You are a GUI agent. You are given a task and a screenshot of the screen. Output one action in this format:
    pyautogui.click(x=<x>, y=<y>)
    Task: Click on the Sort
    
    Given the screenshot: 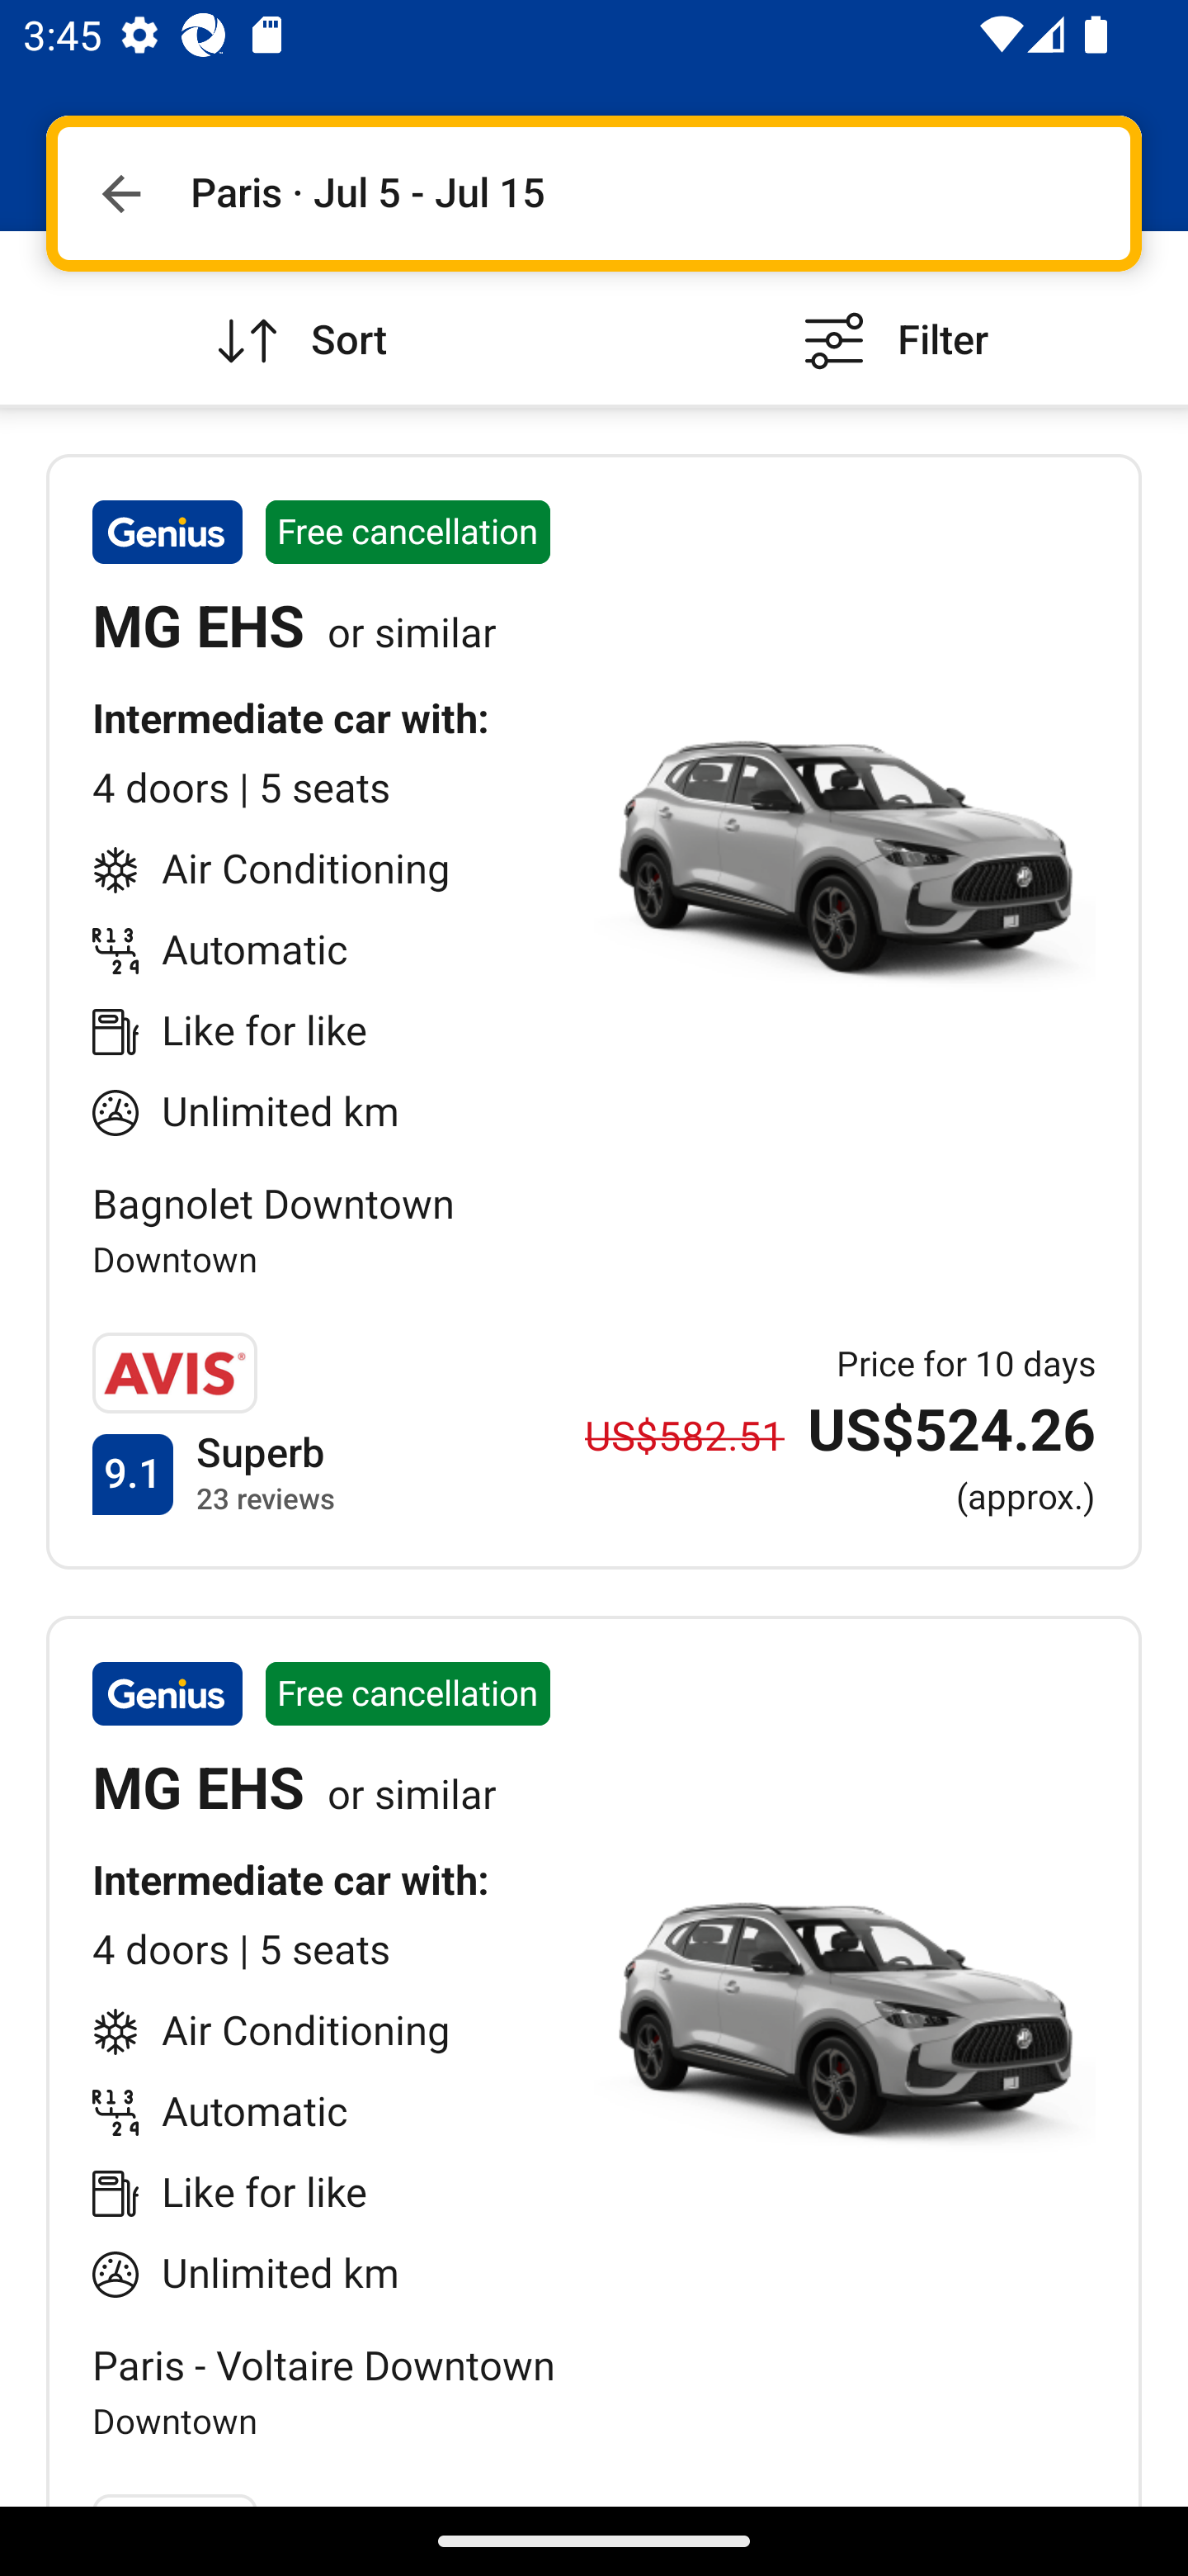 What is the action you would take?
    pyautogui.click(x=297, y=317)
    